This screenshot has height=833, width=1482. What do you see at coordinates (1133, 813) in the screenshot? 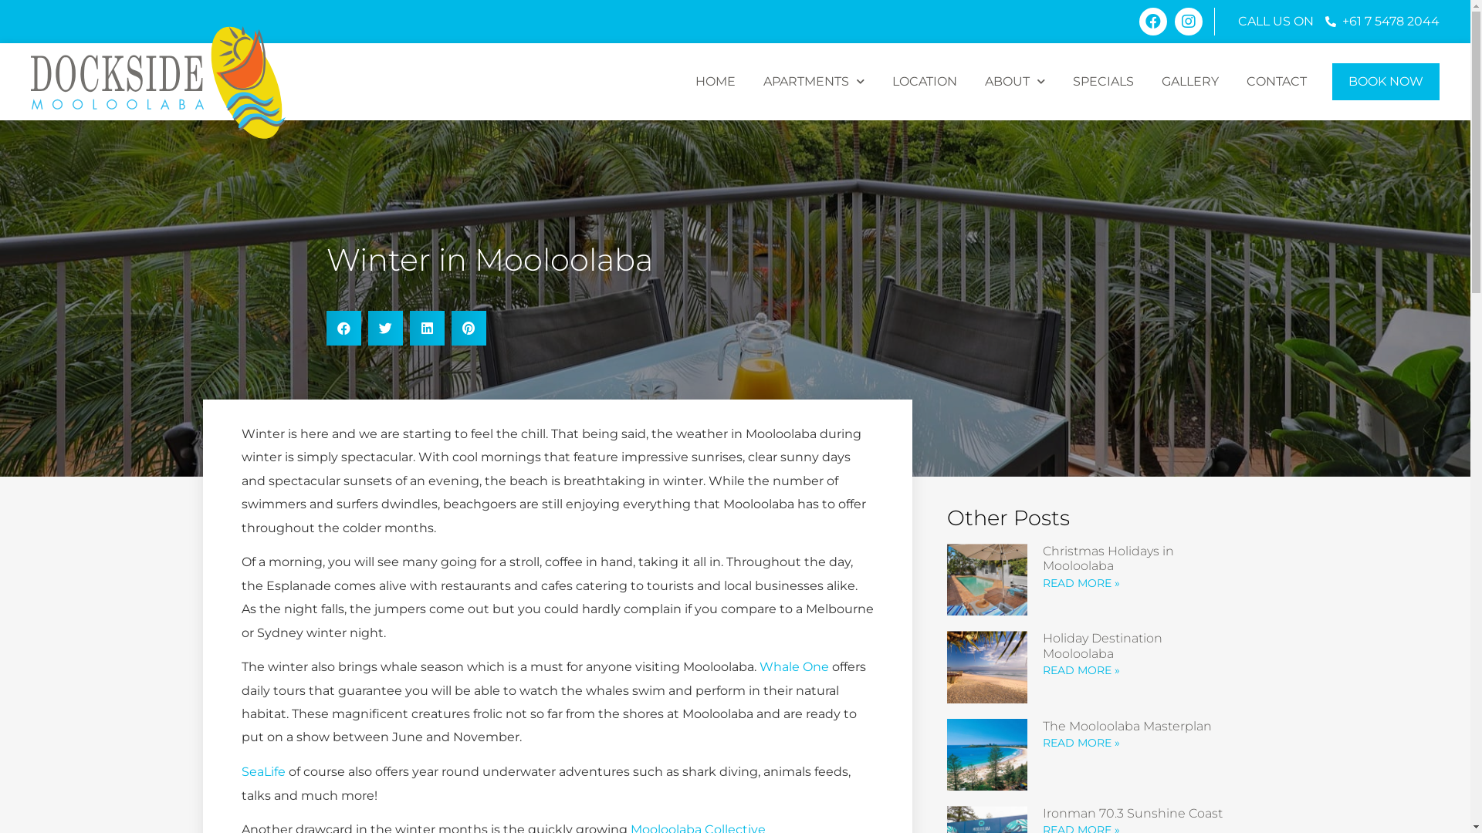
I see `Ironman 70.3 Sunshine Coast` at bounding box center [1133, 813].